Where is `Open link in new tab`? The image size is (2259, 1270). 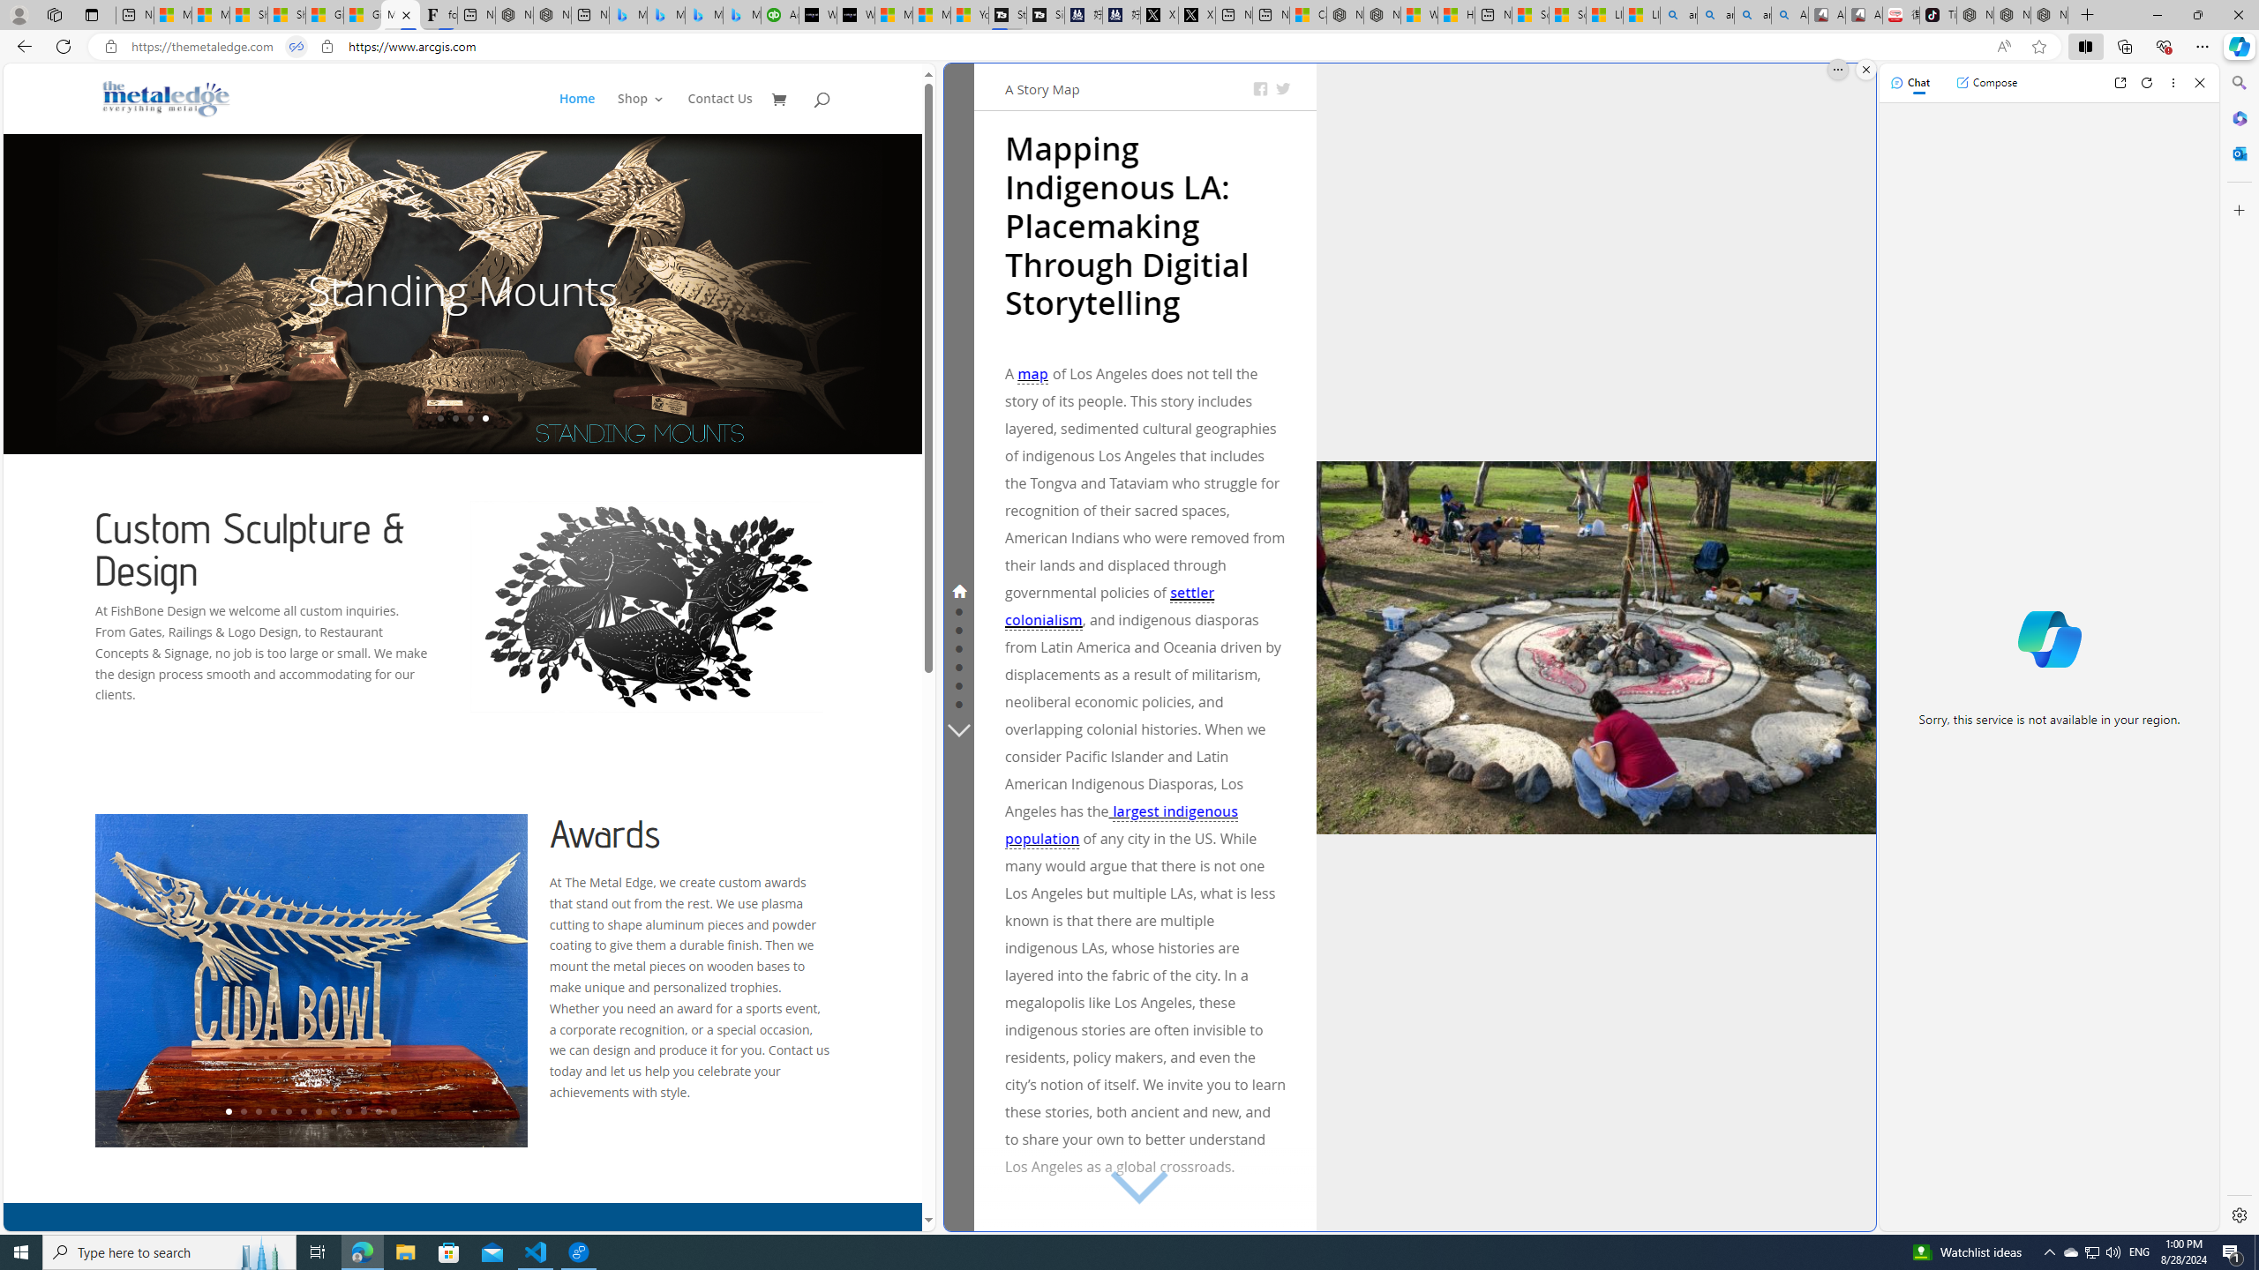
Open link in new tab is located at coordinates (2120, 83).